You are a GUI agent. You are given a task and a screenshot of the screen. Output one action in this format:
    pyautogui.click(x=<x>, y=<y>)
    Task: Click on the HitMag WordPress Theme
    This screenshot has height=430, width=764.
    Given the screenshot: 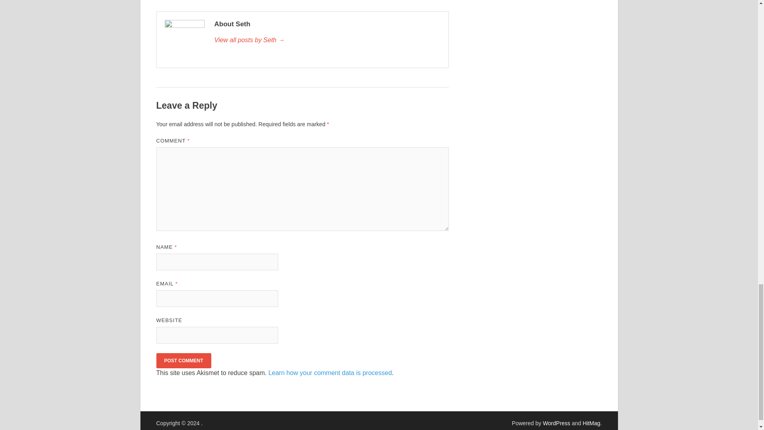 What is the action you would take?
    pyautogui.click(x=591, y=423)
    